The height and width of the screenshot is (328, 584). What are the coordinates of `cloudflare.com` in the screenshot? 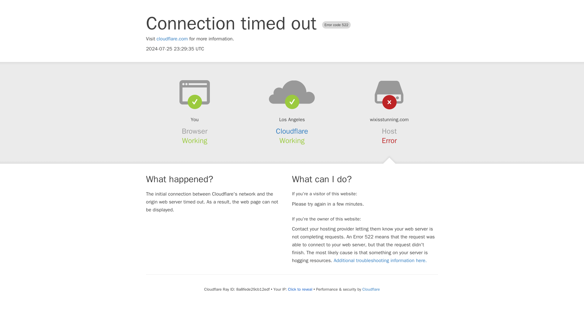 It's located at (172, 39).